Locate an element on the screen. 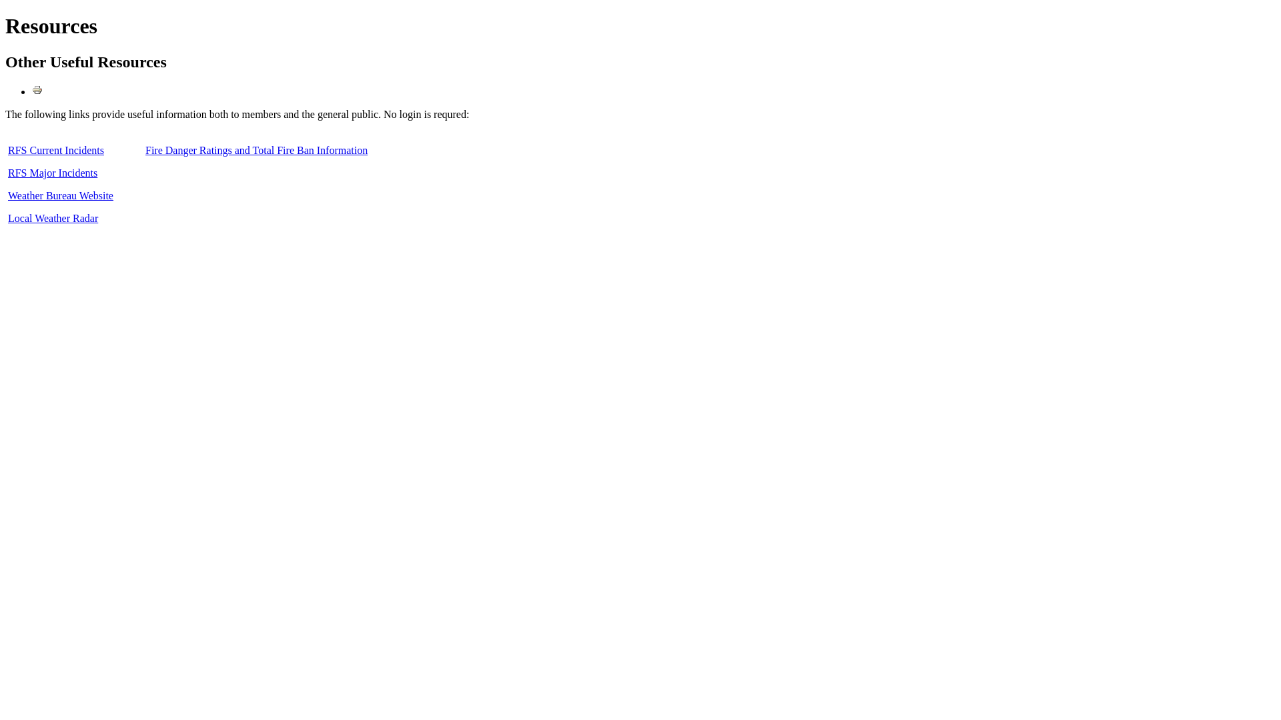 This screenshot has width=1281, height=720. Weather Bureau Website is located at coordinates (61, 196).